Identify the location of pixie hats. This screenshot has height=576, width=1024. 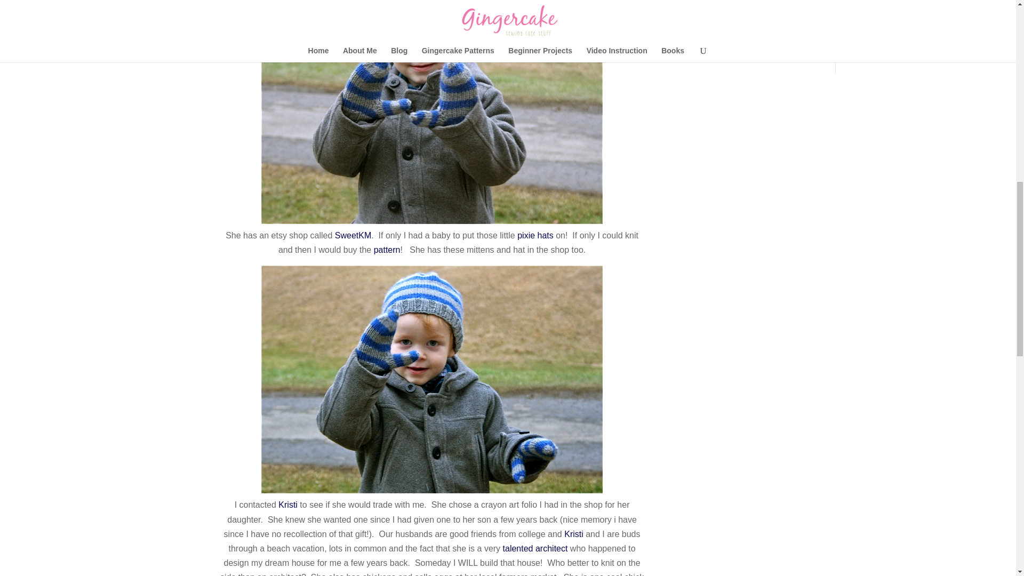
(535, 236).